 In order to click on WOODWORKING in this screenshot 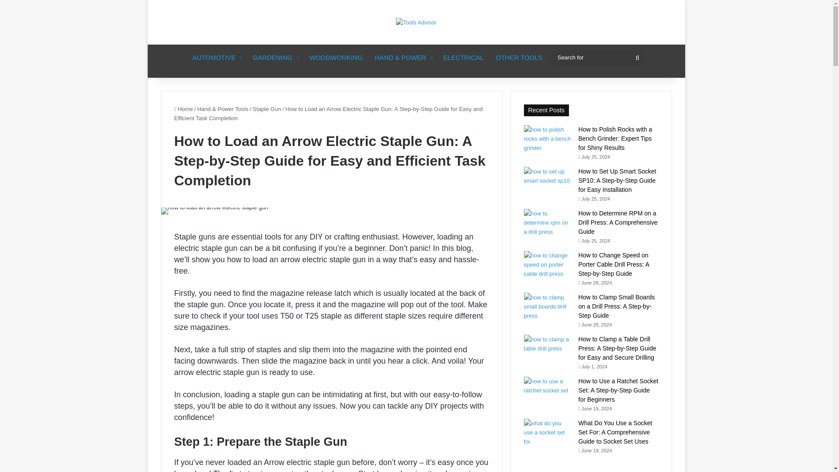, I will do `click(336, 58)`.